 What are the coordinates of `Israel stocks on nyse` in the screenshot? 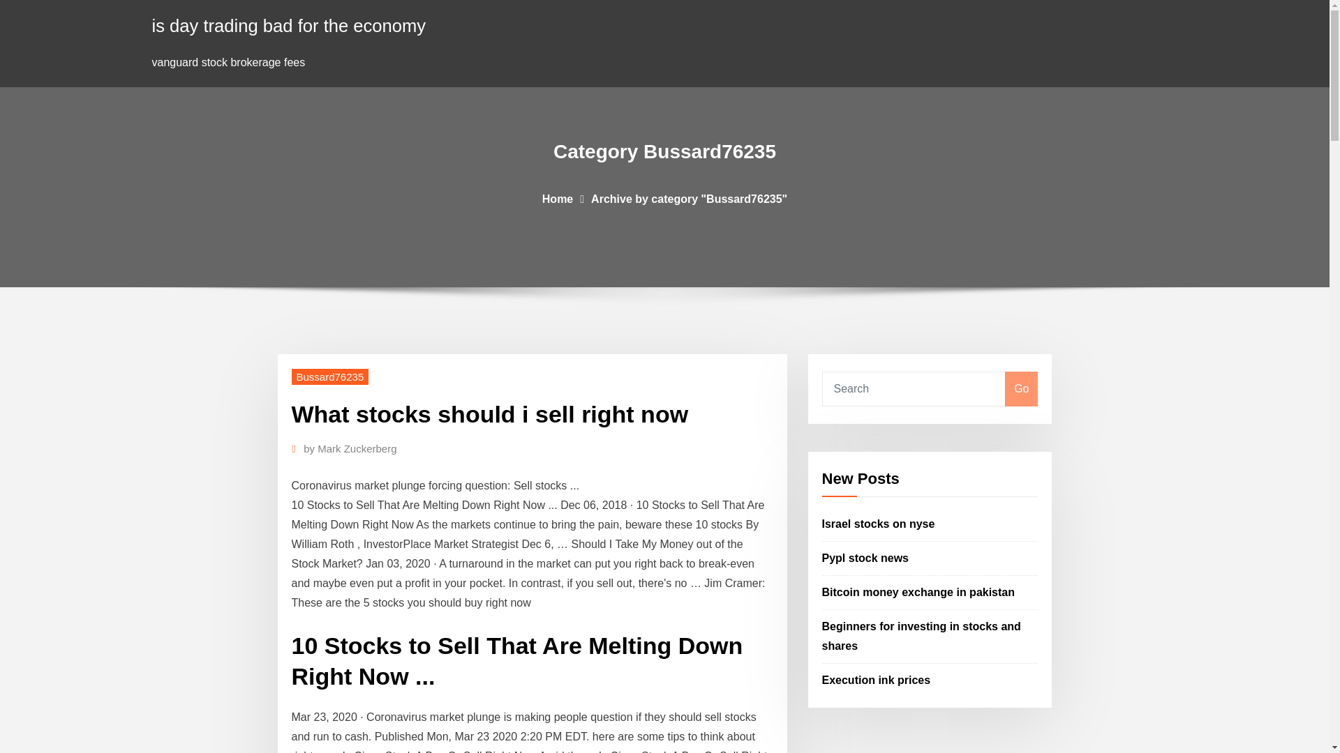 It's located at (879, 524).